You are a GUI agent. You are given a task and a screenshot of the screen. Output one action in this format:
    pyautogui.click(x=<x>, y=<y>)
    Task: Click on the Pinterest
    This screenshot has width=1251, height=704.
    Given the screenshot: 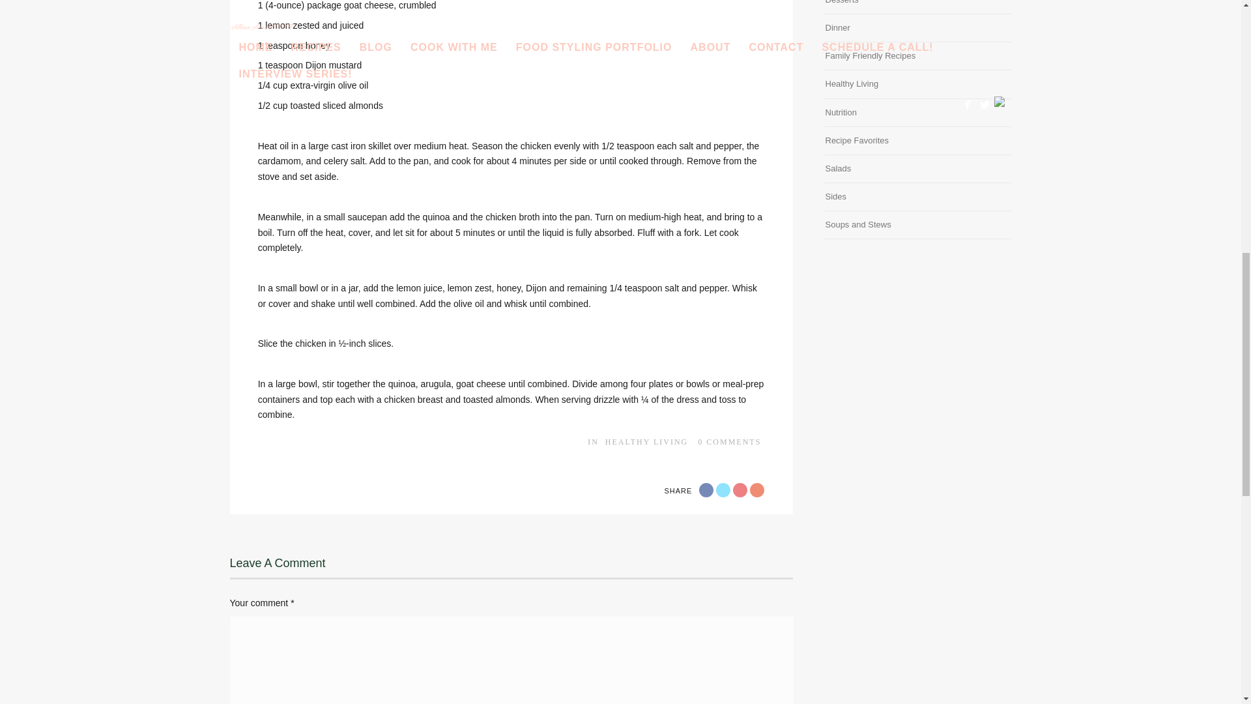 What is the action you would take?
    pyautogui.click(x=757, y=490)
    